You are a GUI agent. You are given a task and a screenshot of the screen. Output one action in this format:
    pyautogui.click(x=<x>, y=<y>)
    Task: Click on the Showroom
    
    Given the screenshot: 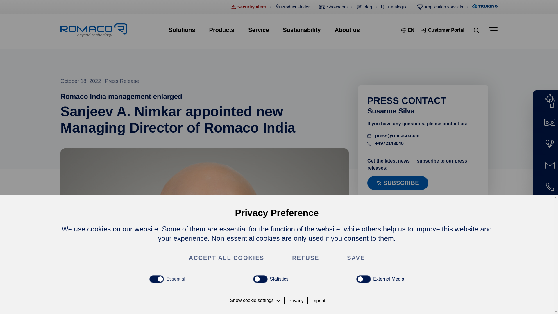 What is the action you would take?
    pyautogui.click(x=334, y=7)
    